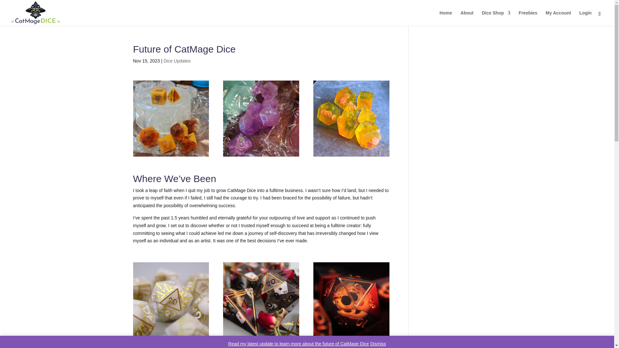  Describe the element at coordinates (261, 300) in the screenshot. I see `later-dice1` at that location.